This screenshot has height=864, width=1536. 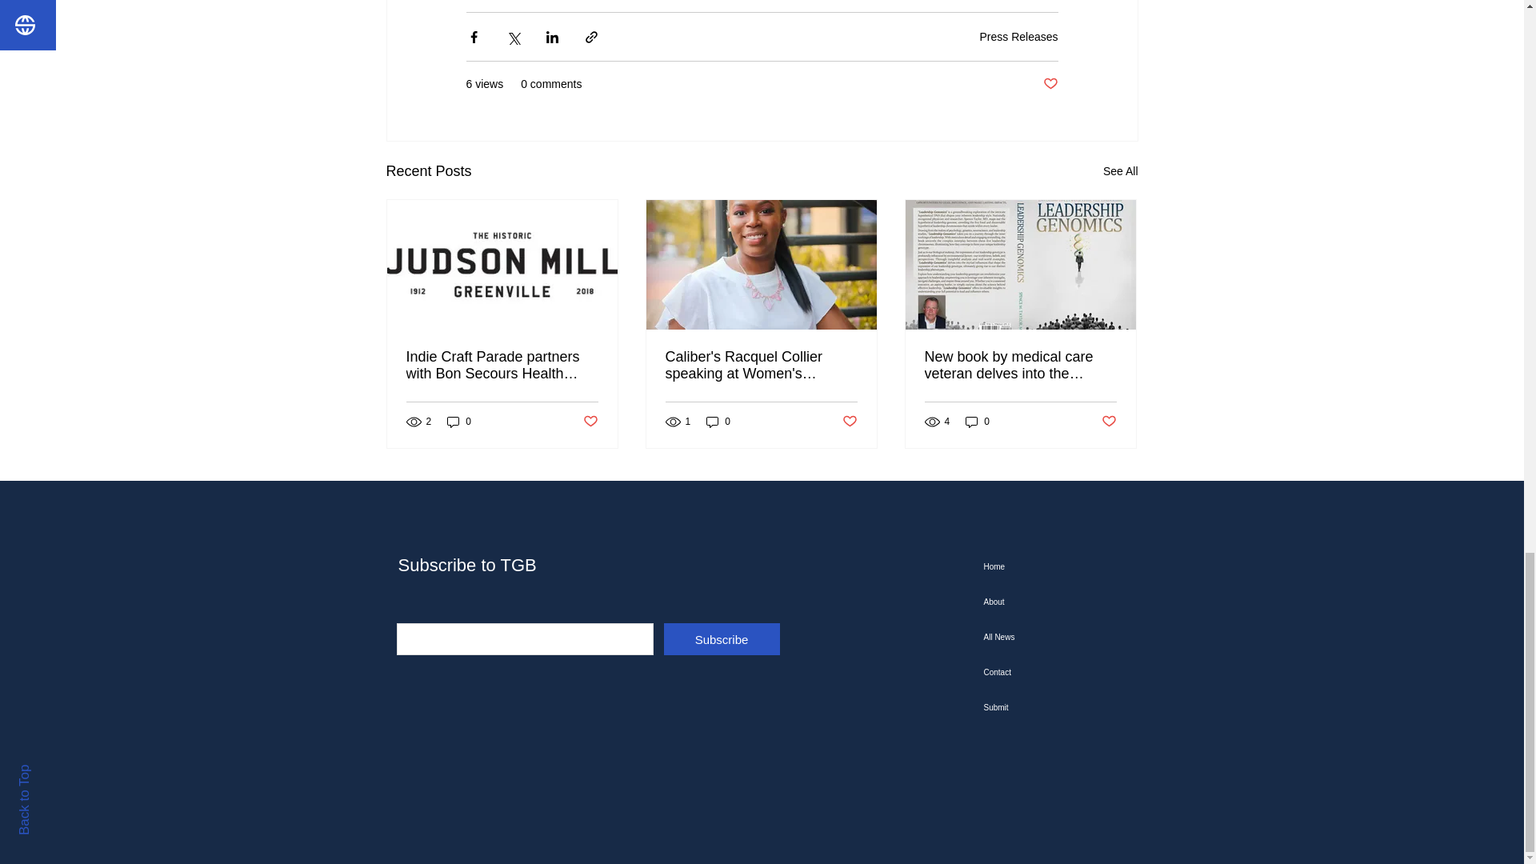 What do you see at coordinates (1018, 35) in the screenshot?
I see `Press Releases` at bounding box center [1018, 35].